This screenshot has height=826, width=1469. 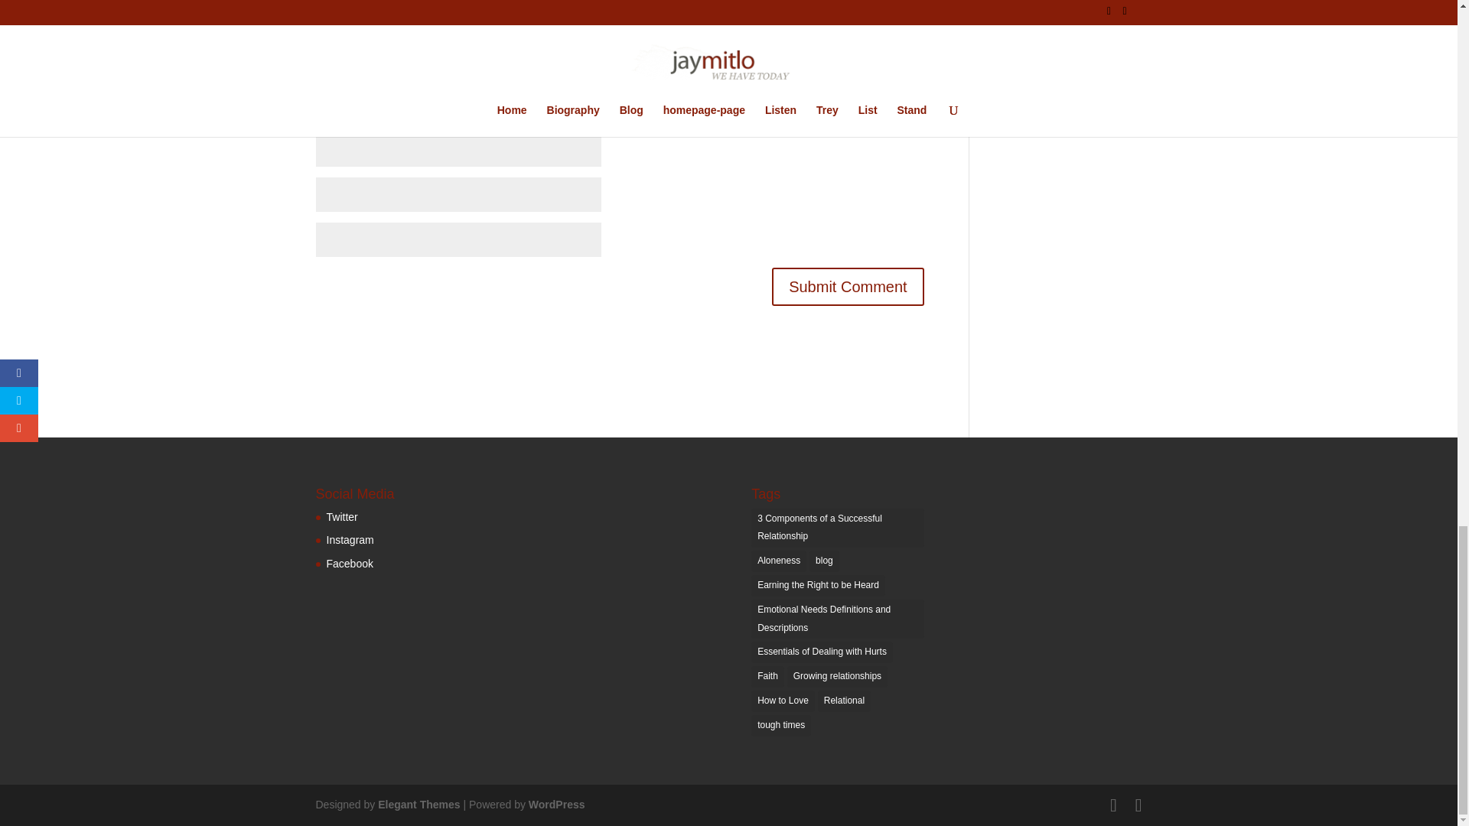 What do you see at coordinates (822, 652) in the screenshot?
I see `Essentials of Dealing with Hurts` at bounding box center [822, 652].